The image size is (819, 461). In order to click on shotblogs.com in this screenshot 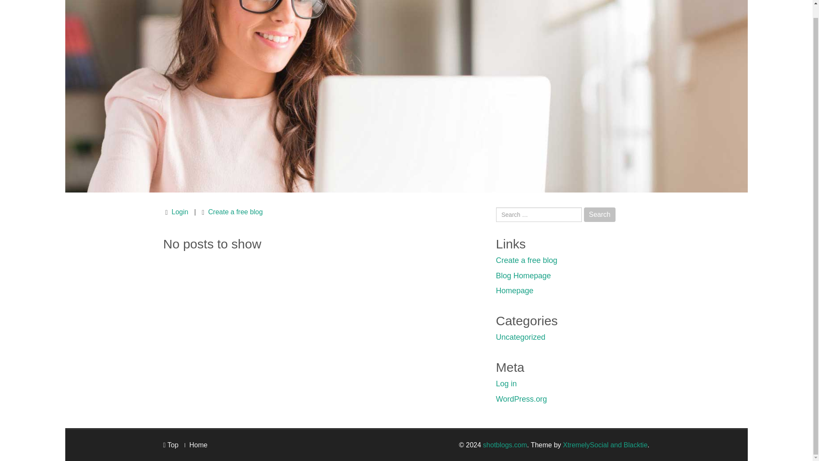, I will do `click(505, 445)`.